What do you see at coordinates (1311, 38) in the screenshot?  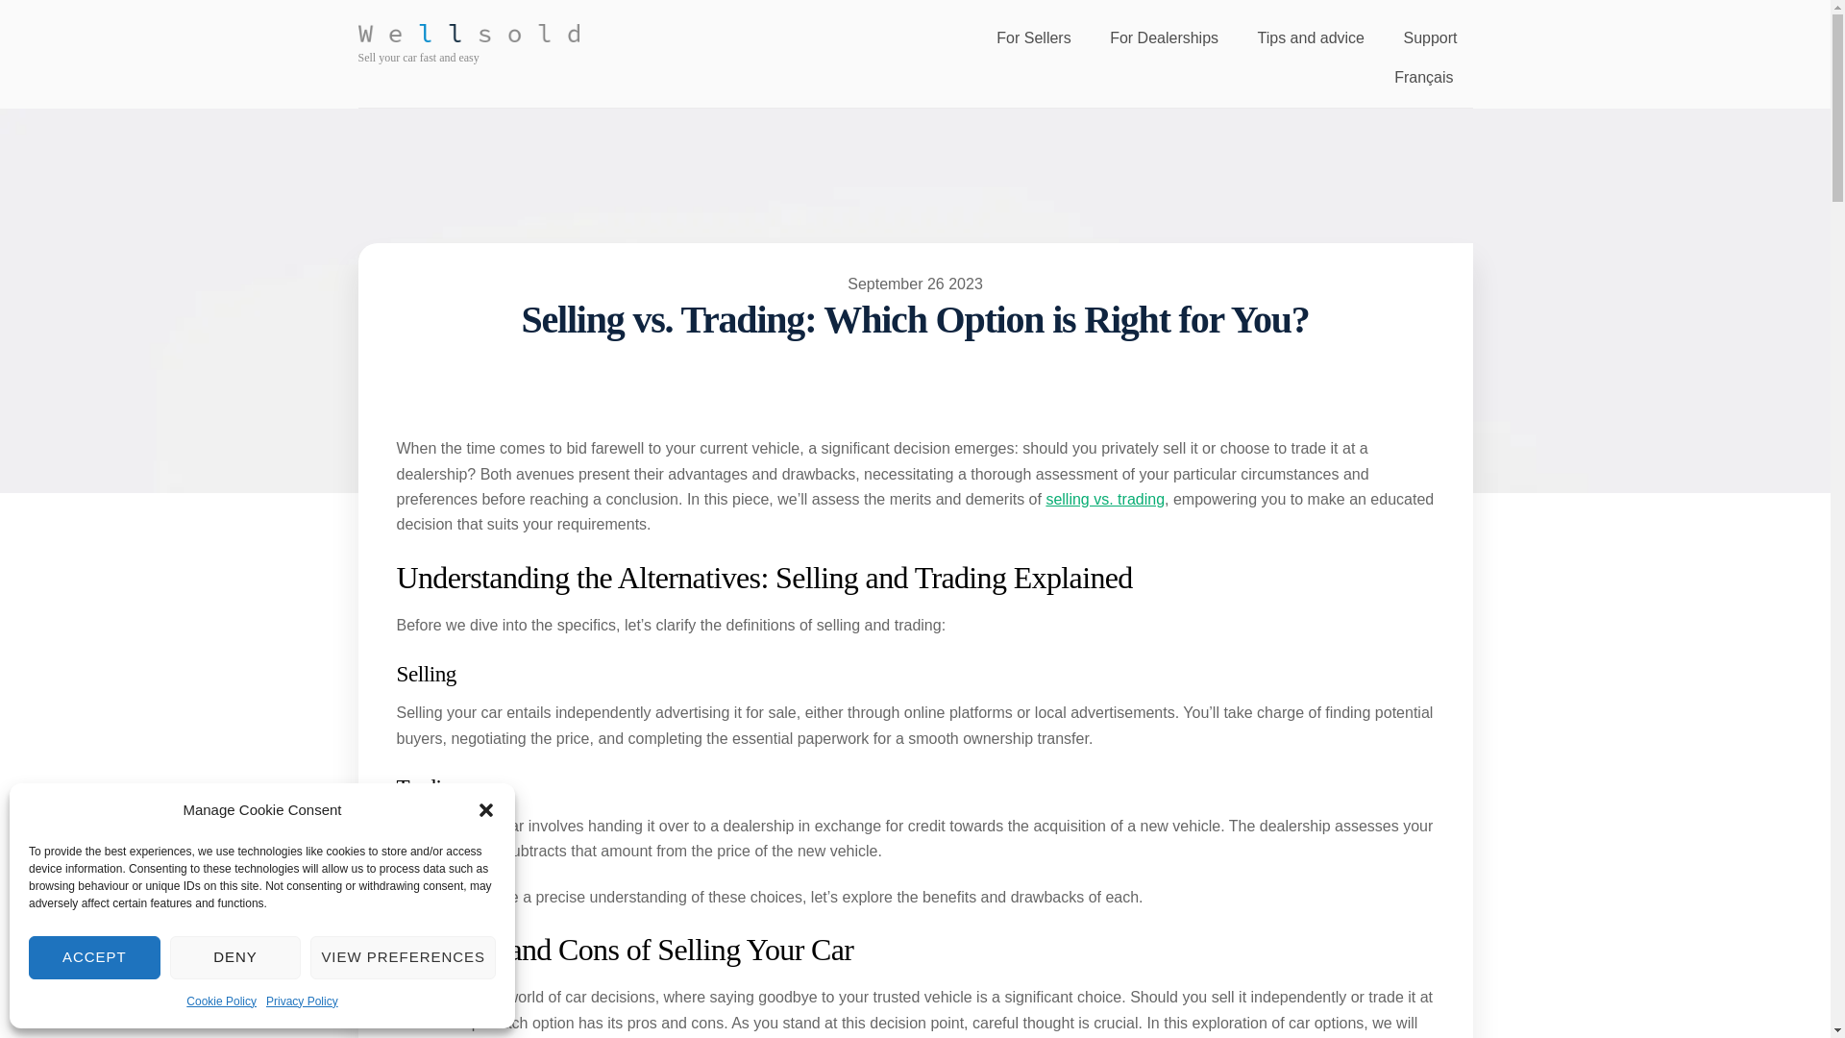 I see `Tips and advice` at bounding box center [1311, 38].